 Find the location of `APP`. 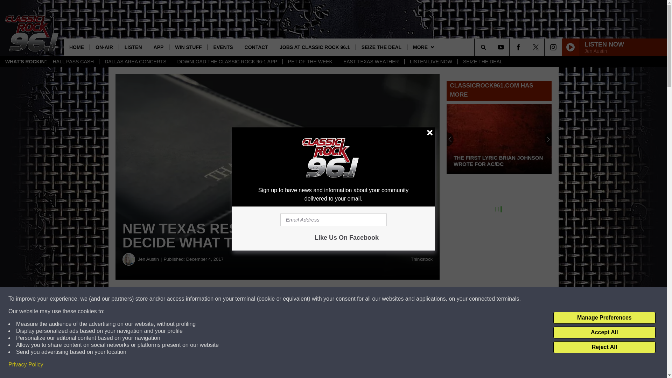

APP is located at coordinates (158, 47).